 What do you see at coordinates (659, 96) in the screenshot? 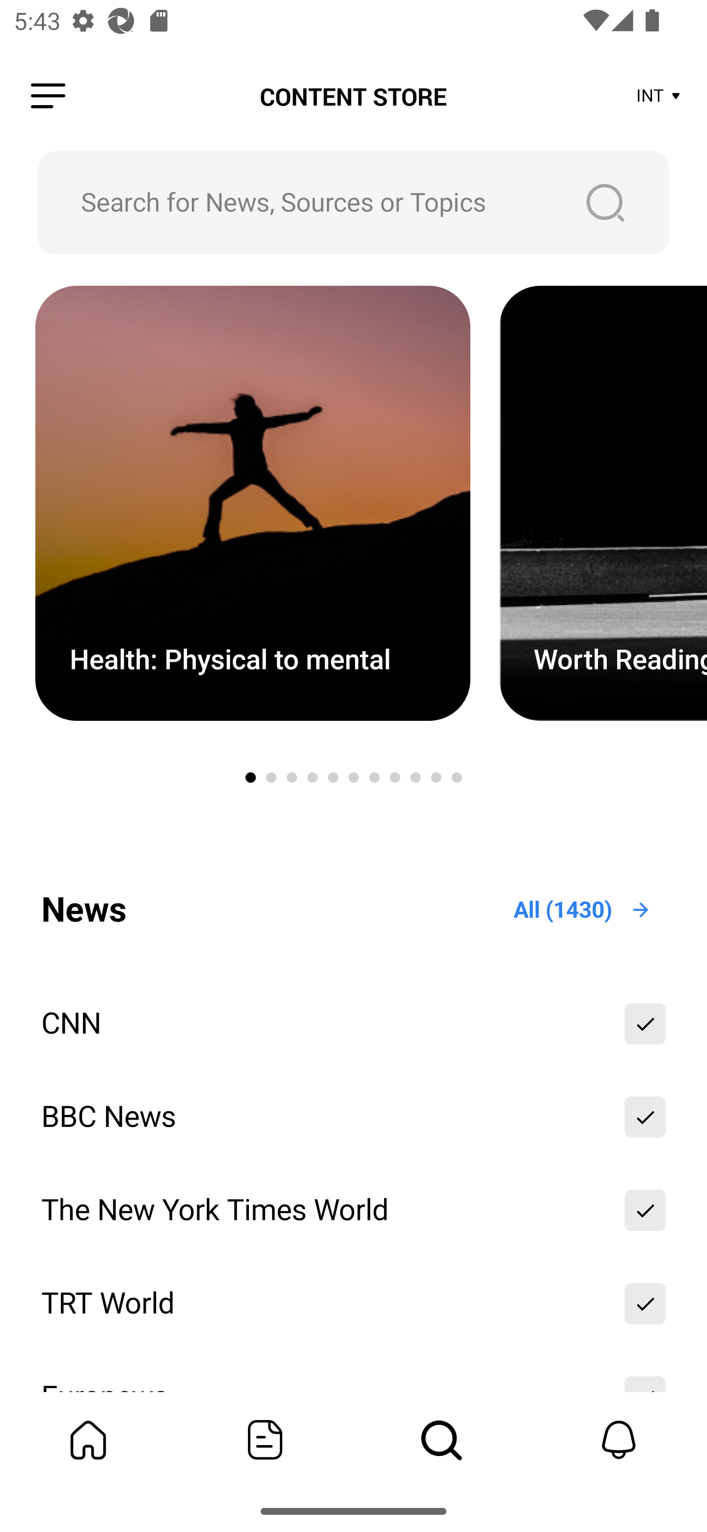
I see `INT Store Area` at bounding box center [659, 96].